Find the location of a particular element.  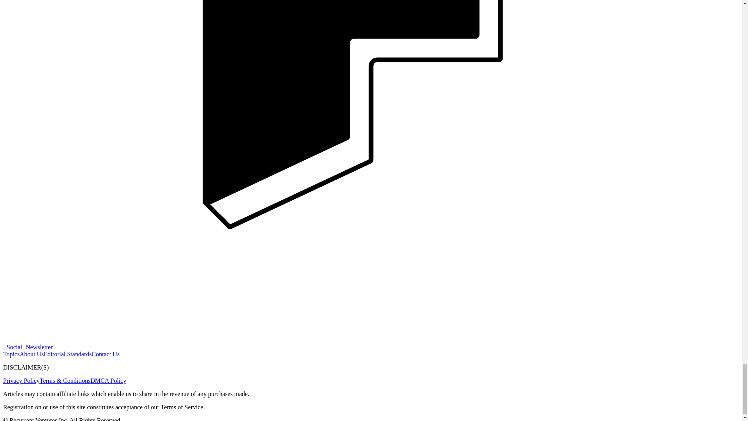

Editorial Standards is located at coordinates (67, 354).